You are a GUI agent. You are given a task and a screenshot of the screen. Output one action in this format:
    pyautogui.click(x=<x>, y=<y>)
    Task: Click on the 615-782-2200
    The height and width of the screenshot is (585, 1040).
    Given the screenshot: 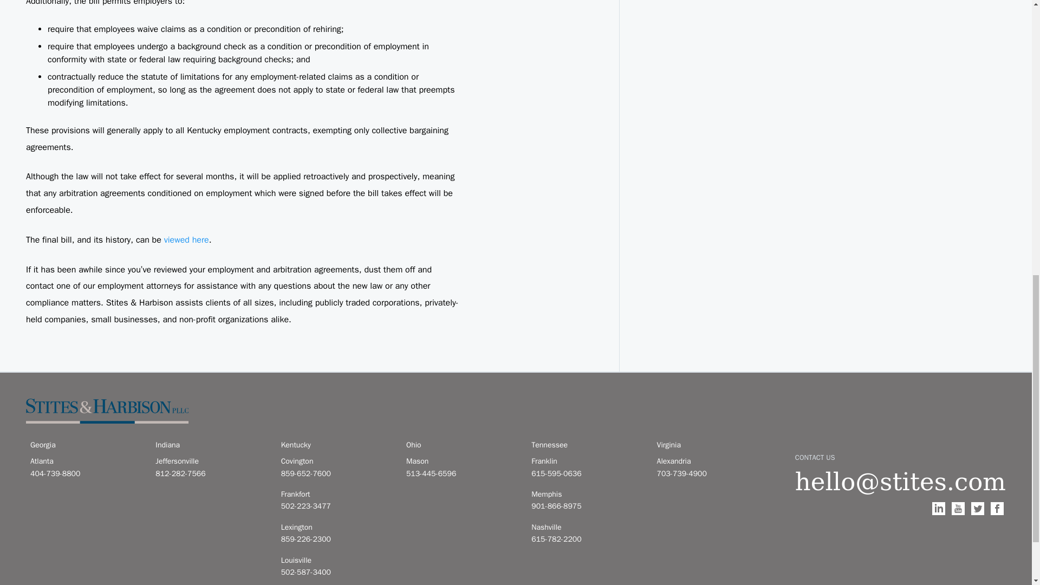 What is the action you would take?
    pyautogui.click(x=587, y=539)
    